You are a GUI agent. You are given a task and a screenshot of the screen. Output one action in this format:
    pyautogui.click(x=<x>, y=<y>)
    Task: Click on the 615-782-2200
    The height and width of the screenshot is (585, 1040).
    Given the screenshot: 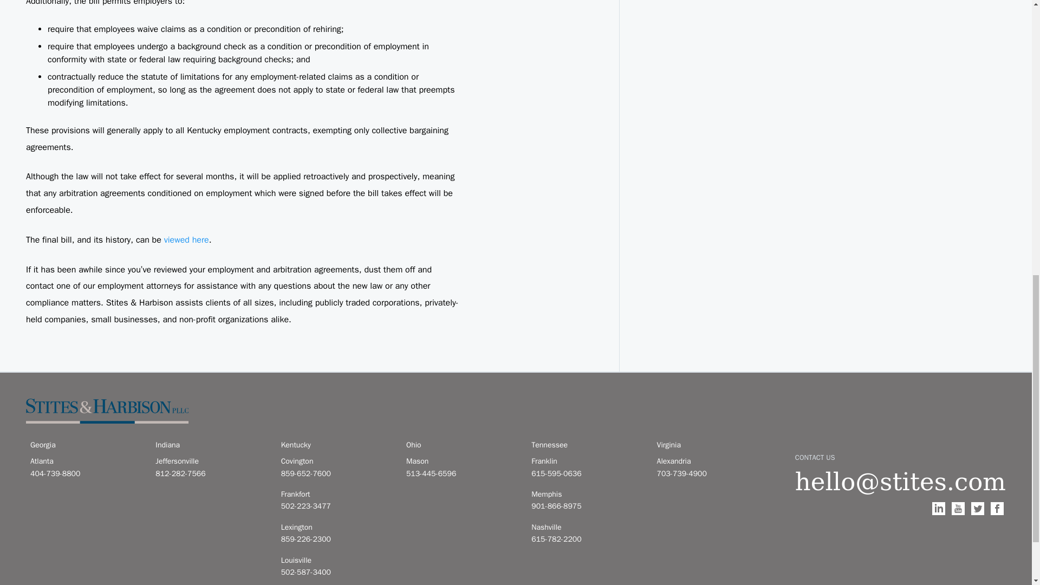 What is the action you would take?
    pyautogui.click(x=587, y=539)
    